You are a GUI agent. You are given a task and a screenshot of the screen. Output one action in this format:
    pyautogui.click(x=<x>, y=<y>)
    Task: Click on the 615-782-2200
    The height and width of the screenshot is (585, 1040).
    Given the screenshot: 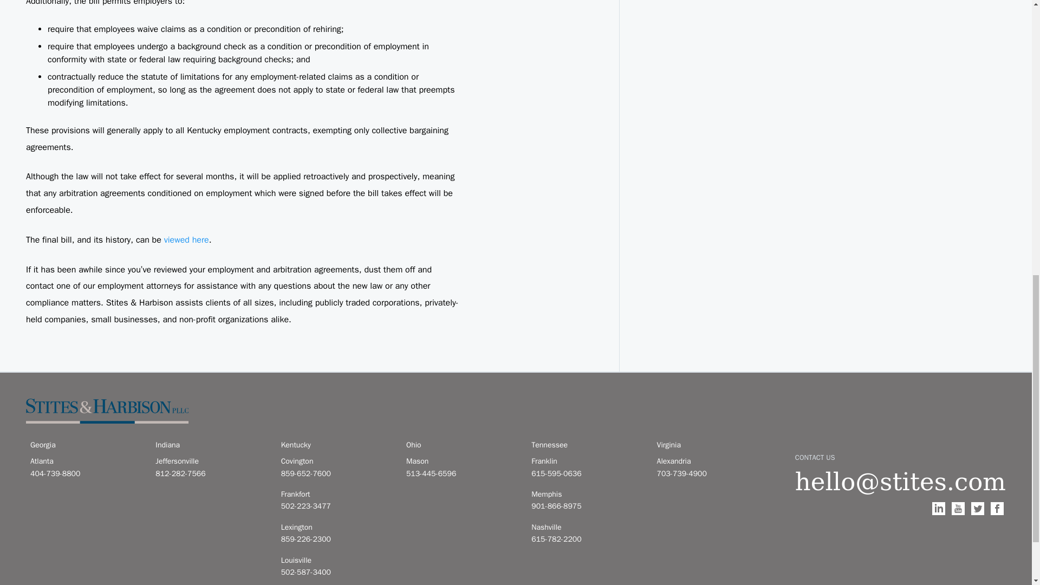 What is the action you would take?
    pyautogui.click(x=587, y=539)
    